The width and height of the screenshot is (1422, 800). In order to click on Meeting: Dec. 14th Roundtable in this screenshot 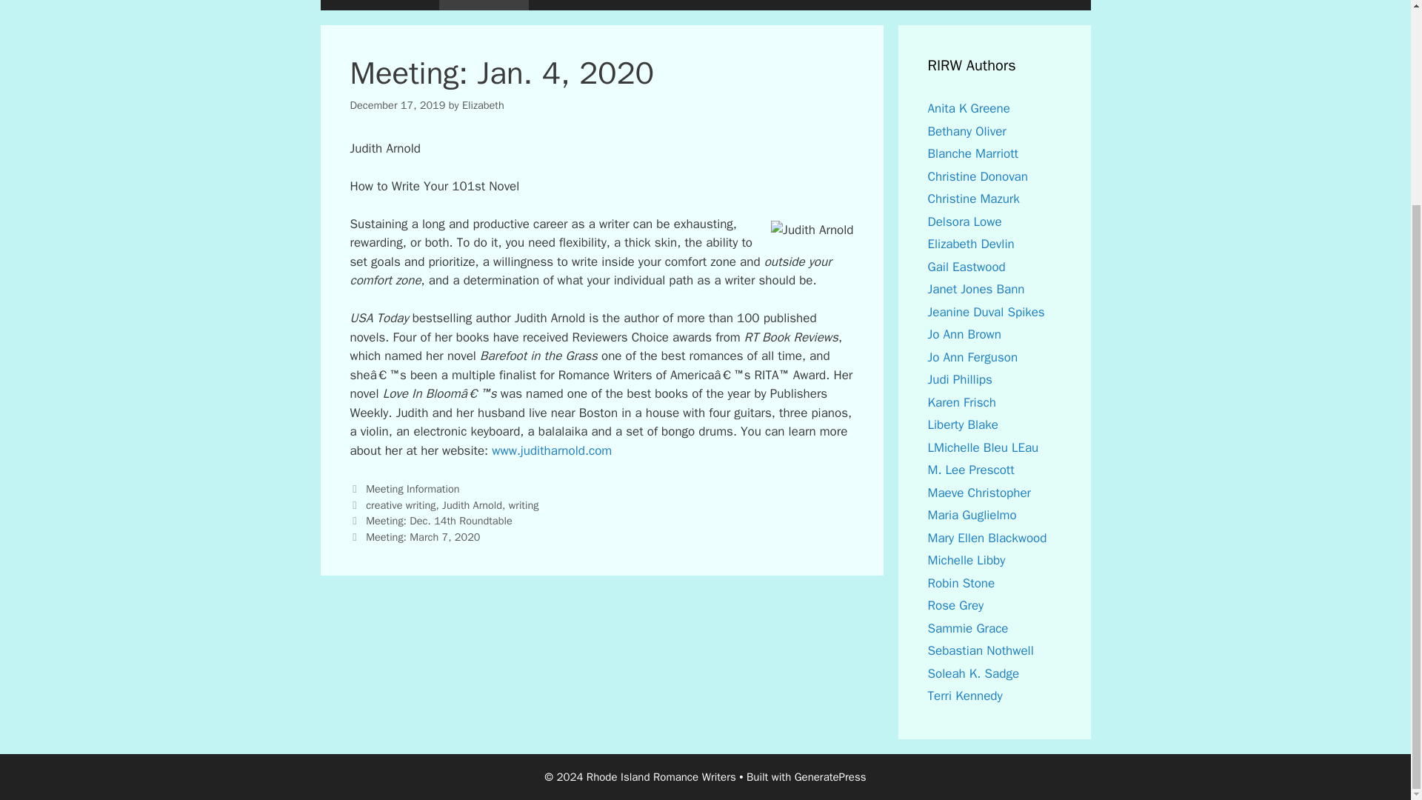, I will do `click(438, 520)`.